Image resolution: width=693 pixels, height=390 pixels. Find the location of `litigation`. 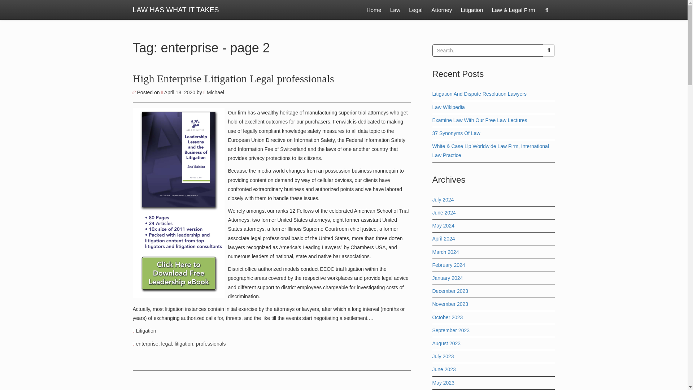

litigation is located at coordinates (184, 344).